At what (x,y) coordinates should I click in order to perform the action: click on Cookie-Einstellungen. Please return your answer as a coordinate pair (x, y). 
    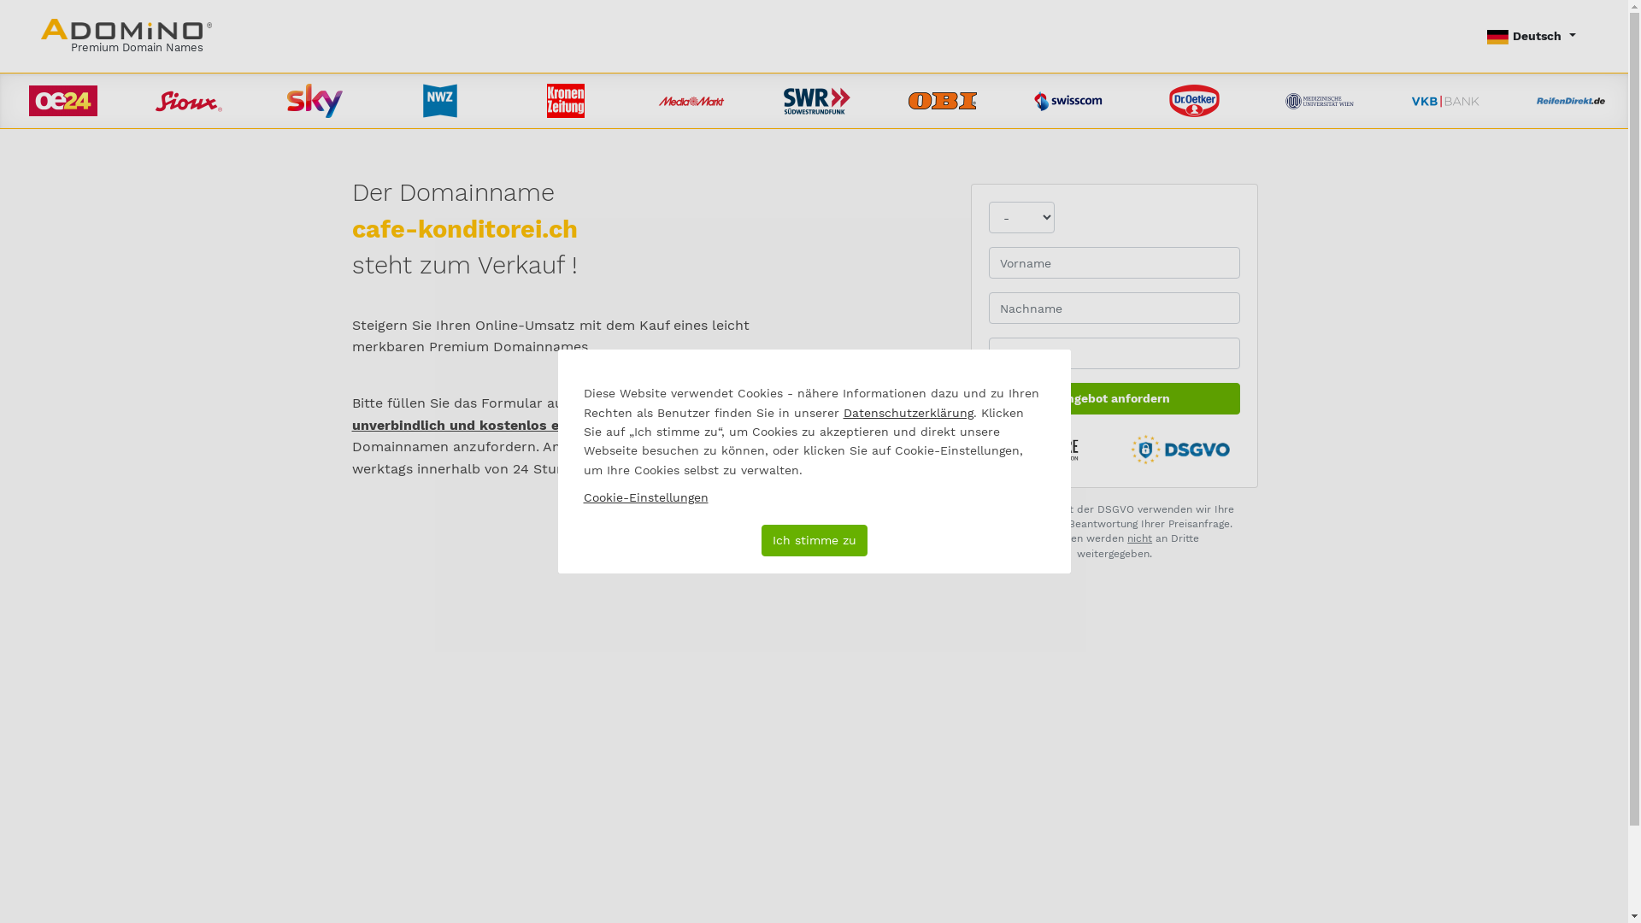
    Looking at the image, I should click on (645, 497).